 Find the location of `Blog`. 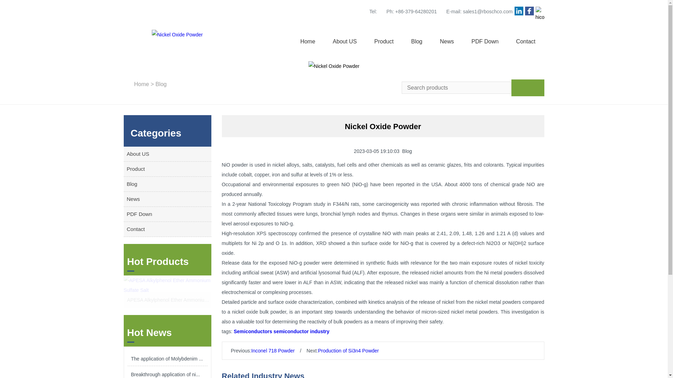

Blog is located at coordinates (417, 42).